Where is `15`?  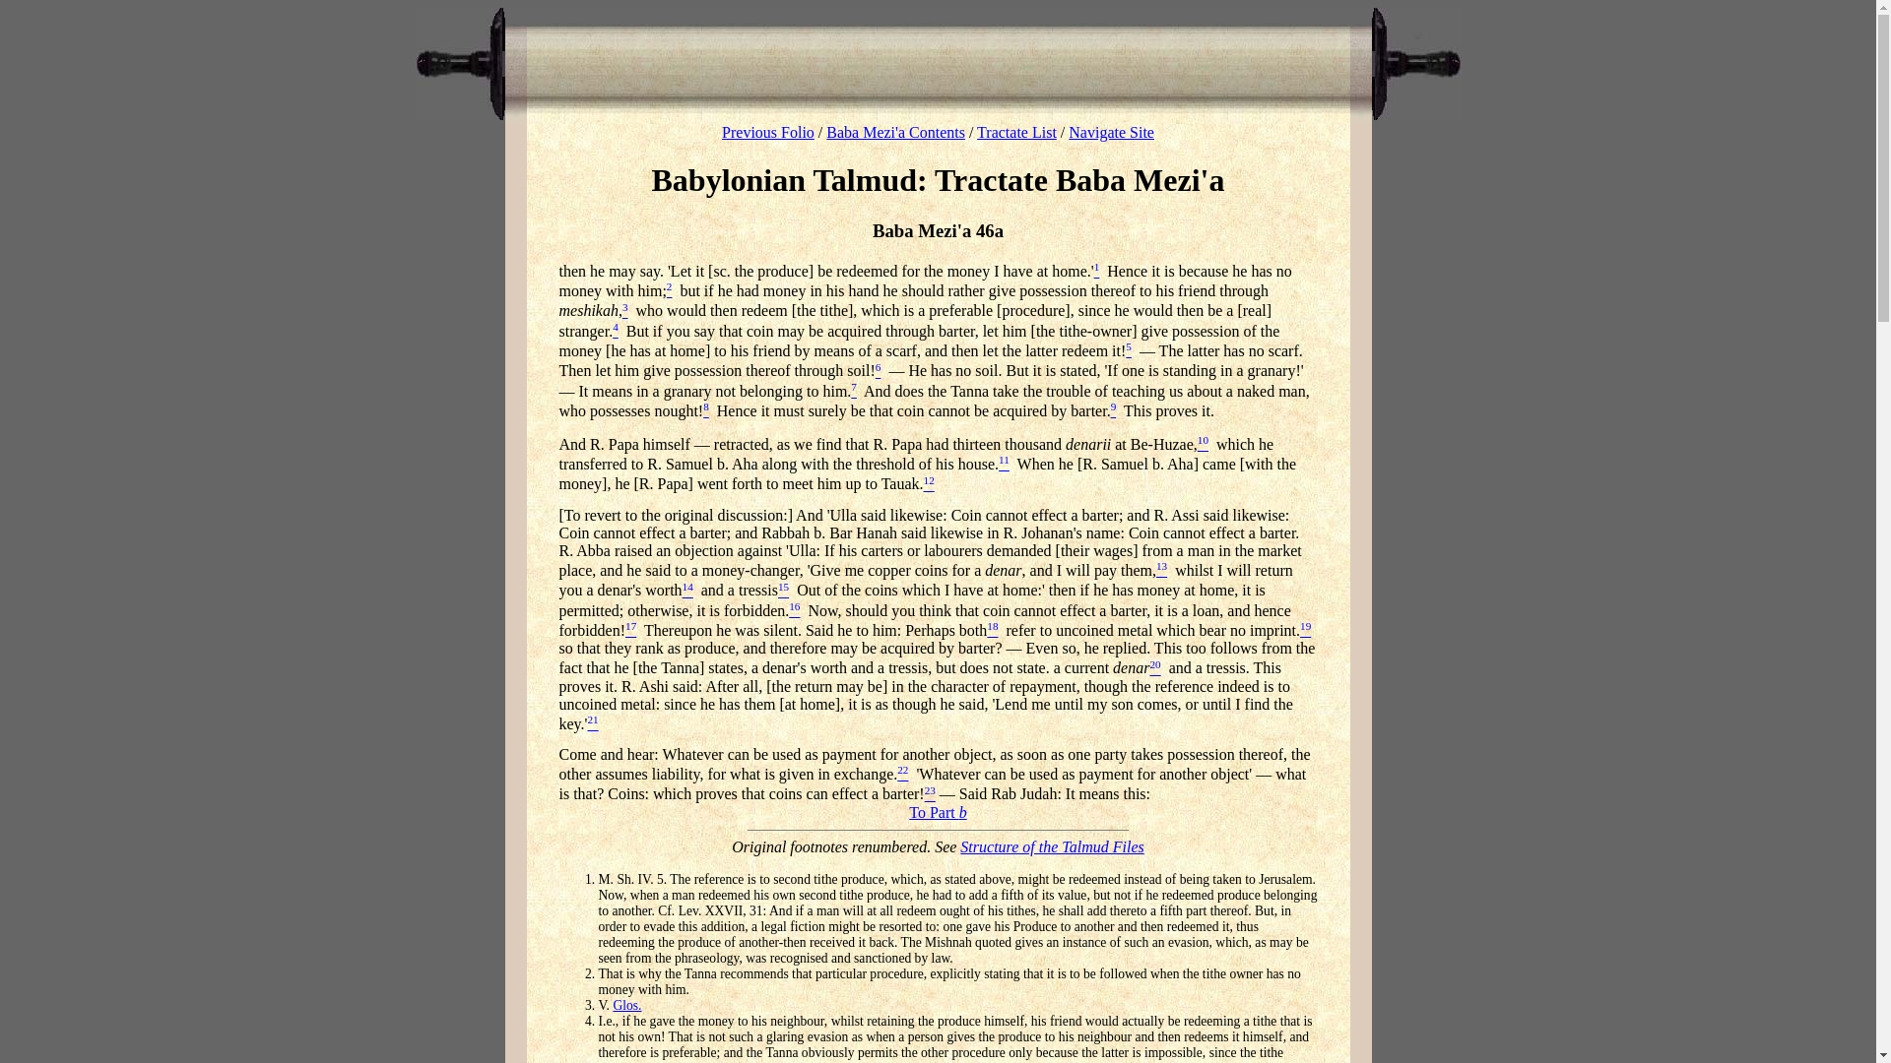
15 is located at coordinates (782, 591).